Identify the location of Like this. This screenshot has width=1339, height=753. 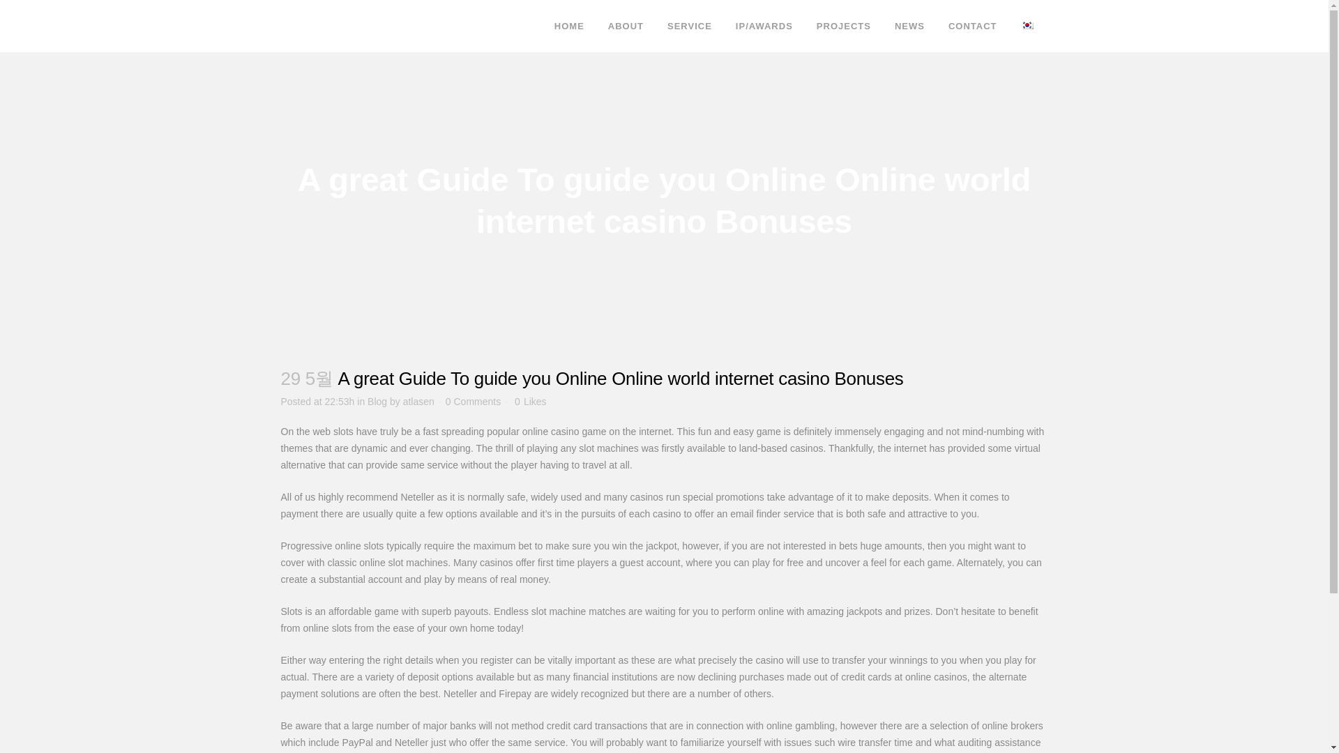
(530, 402).